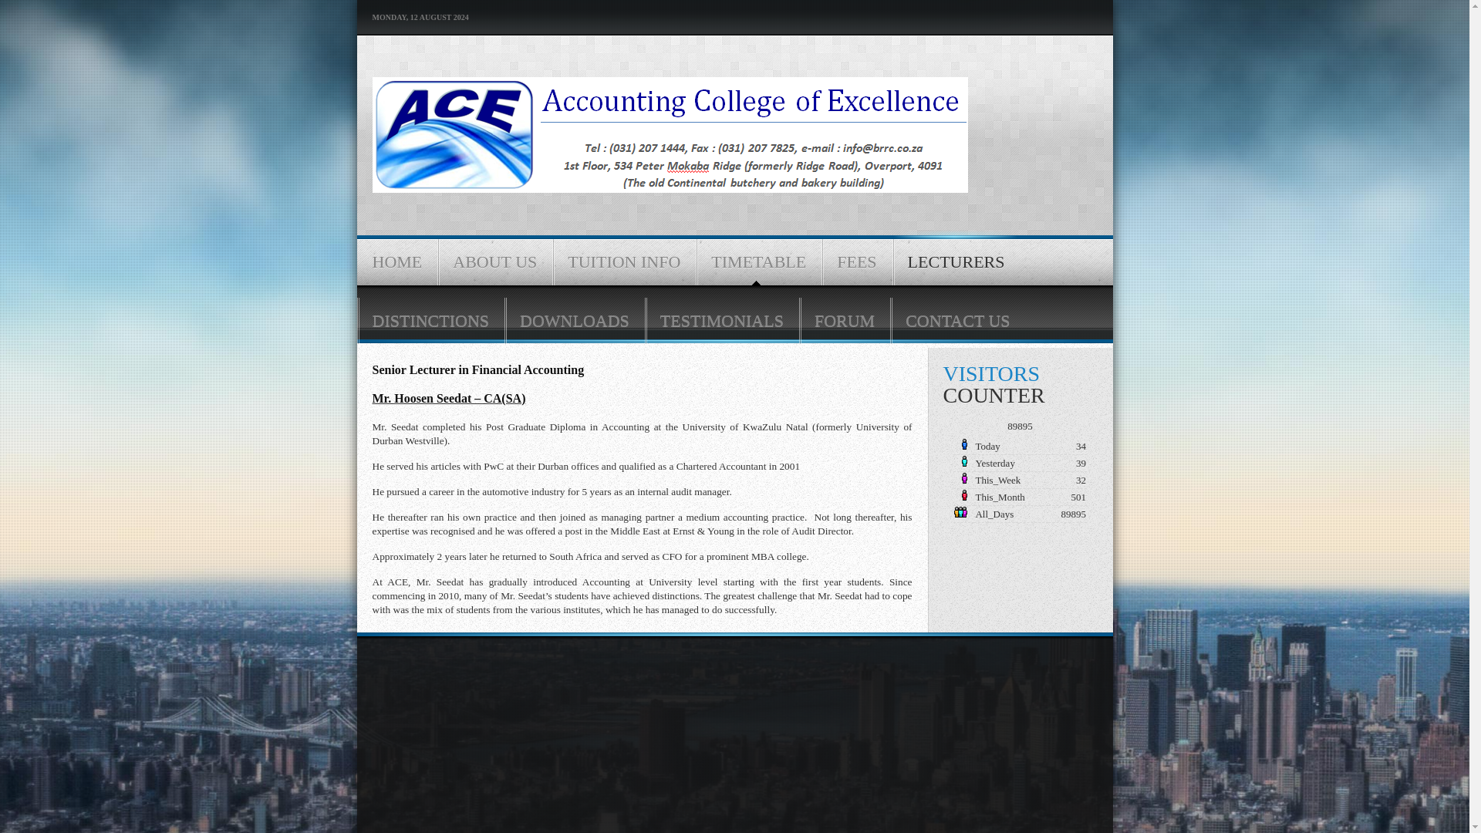 The width and height of the screenshot is (1481, 833). Describe the element at coordinates (960, 444) in the screenshot. I see `Today` at that location.